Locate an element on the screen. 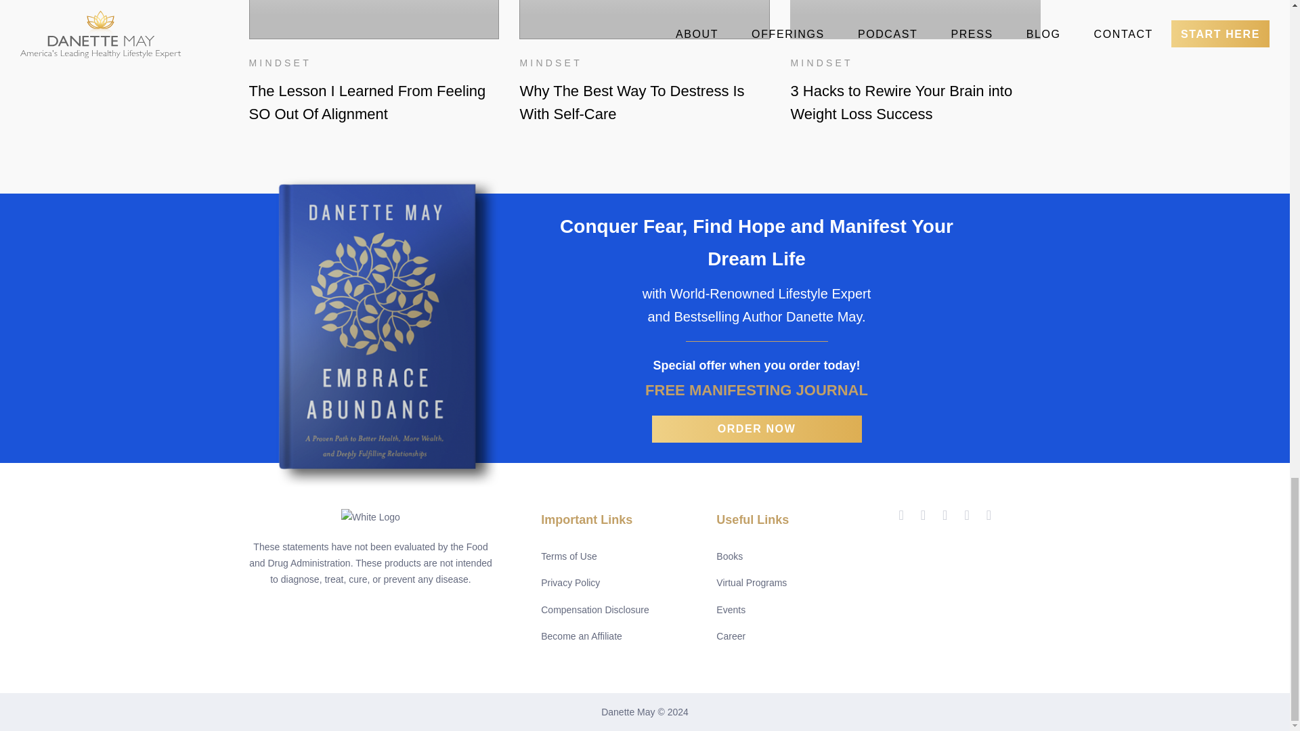 The image size is (1300, 731). Privacy Policy is located at coordinates (570, 582).